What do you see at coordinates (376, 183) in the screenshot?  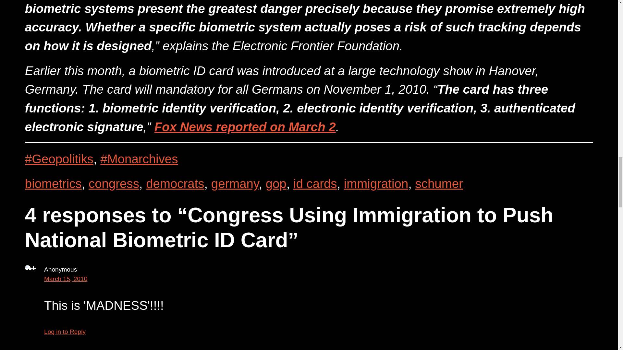 I see `immigration` at bounding box center [376, 183].